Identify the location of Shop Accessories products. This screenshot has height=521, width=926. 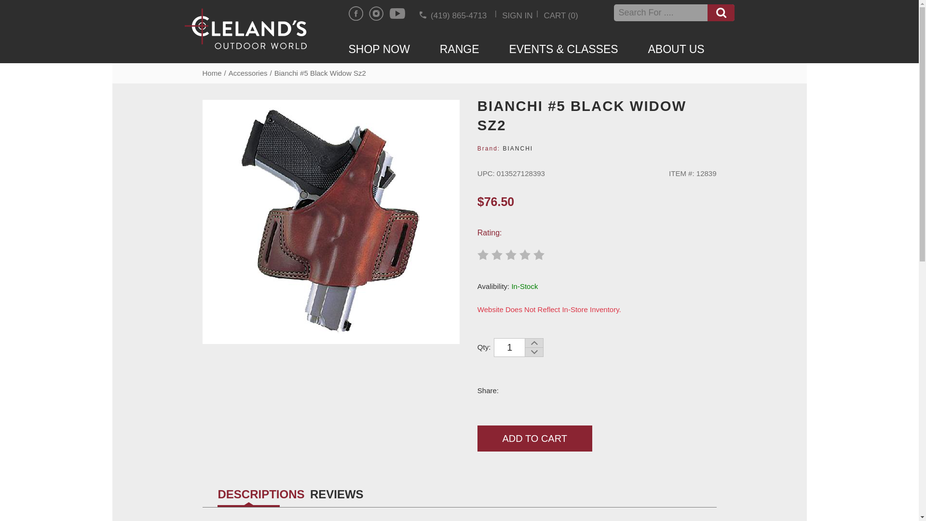
(248, 72).